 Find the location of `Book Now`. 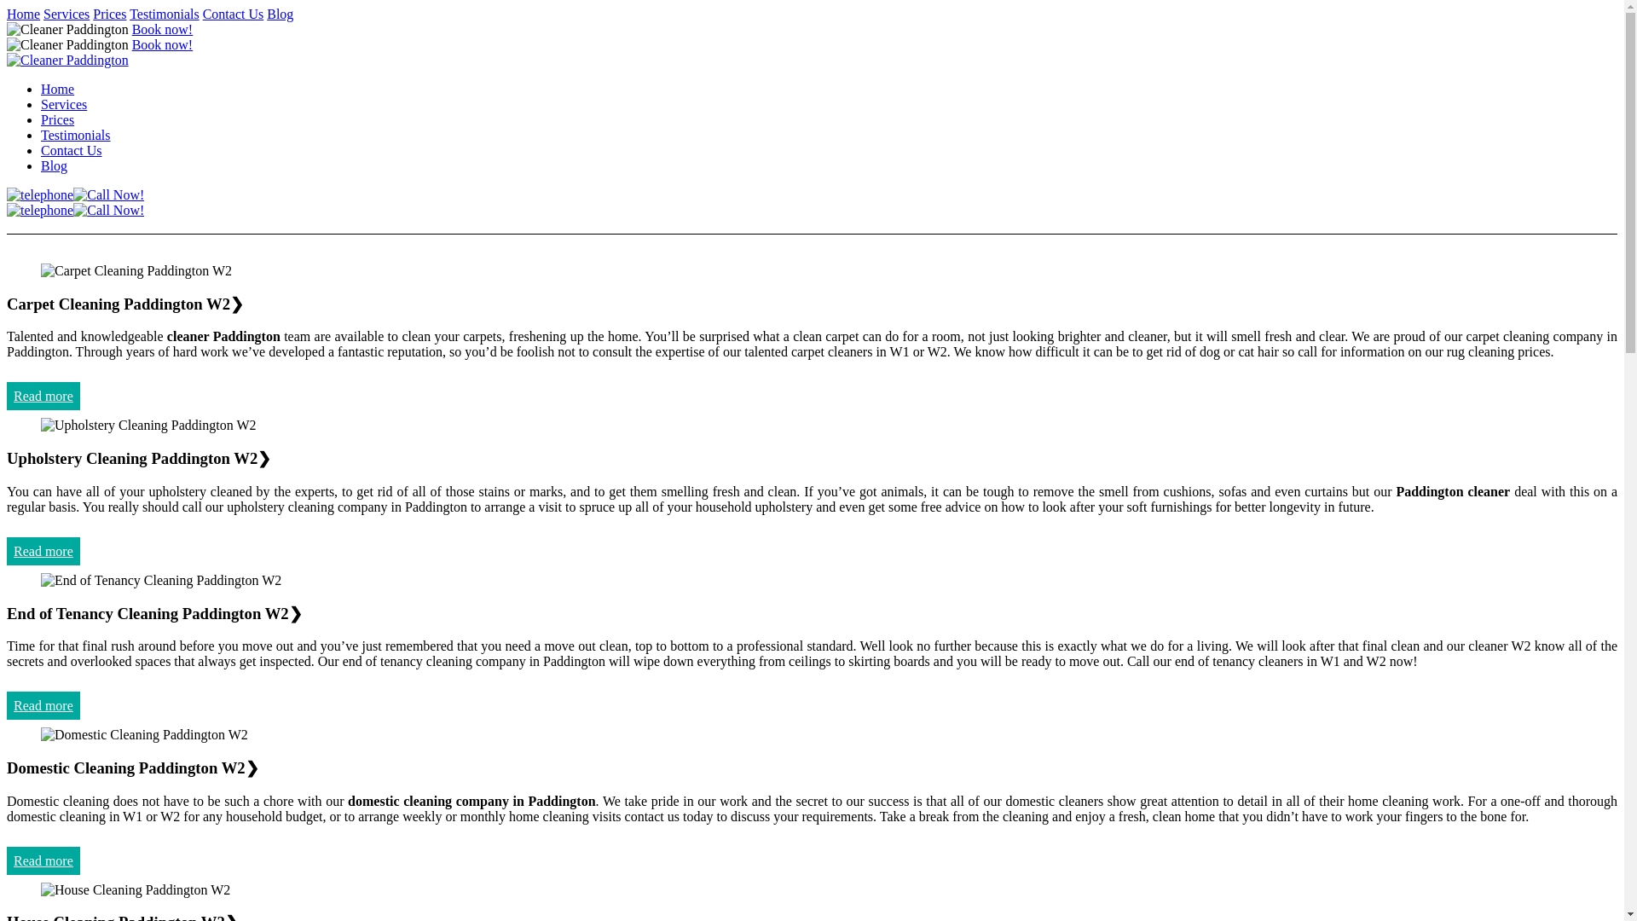

Book Now is located at coordinates (162, 44).